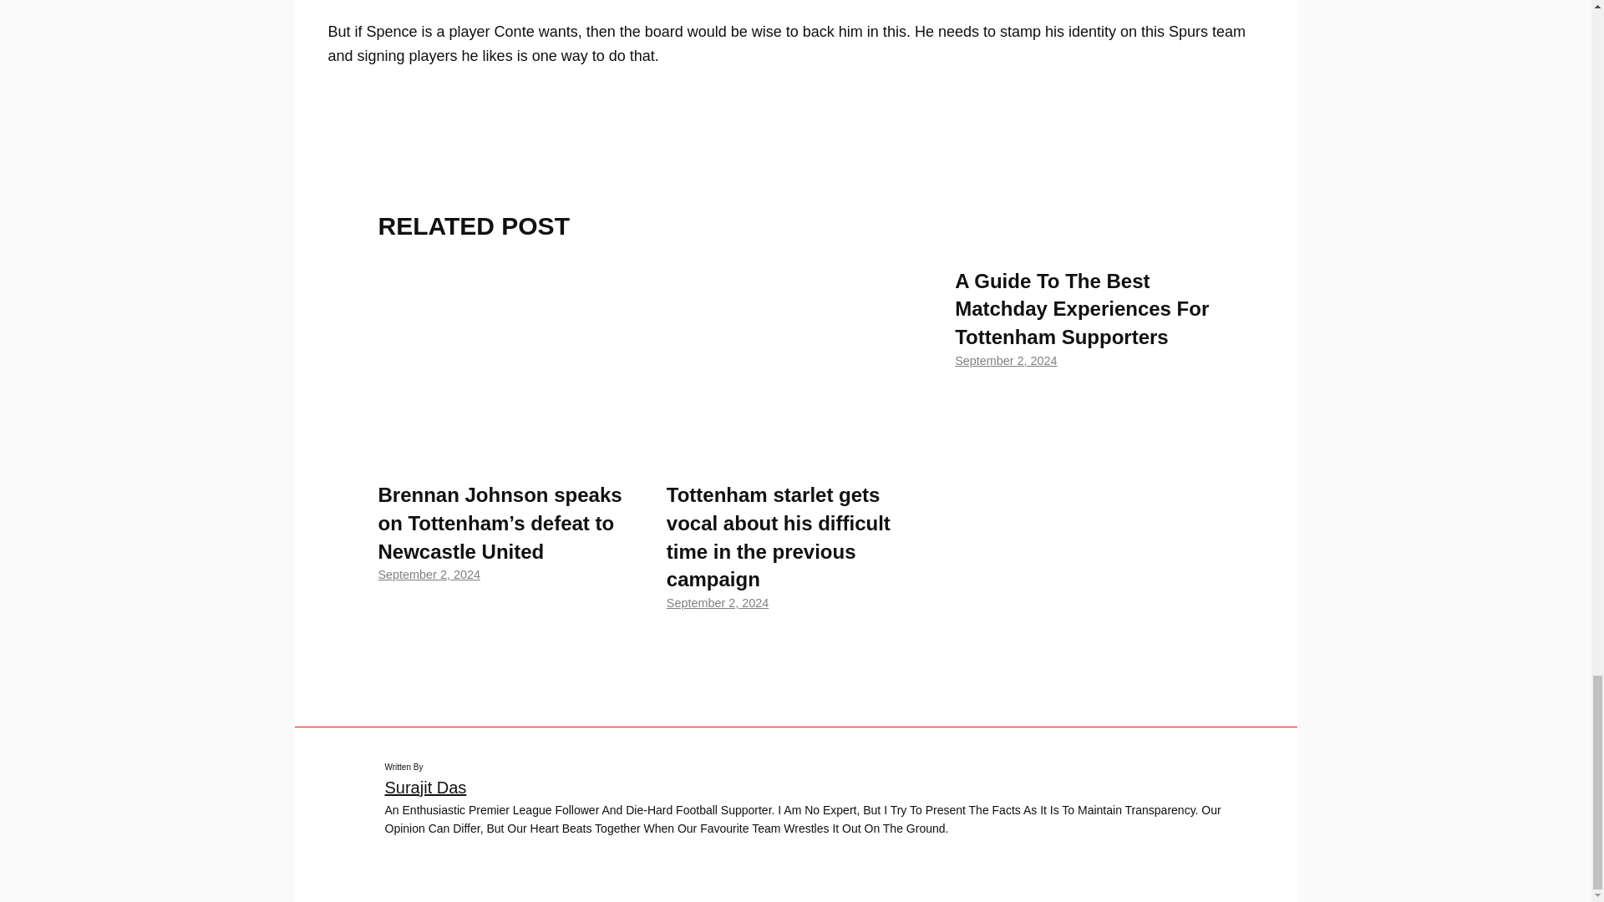 This screenshot has width=1604, height=902. What do you see at coordinates (717, 603) in the screenshot?
I see `9:15 pm` at bounding box center [717, 603].